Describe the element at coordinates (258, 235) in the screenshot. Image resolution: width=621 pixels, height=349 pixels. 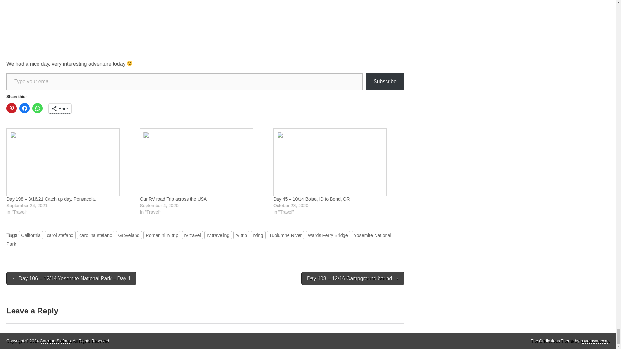
I see `rving` at that location.